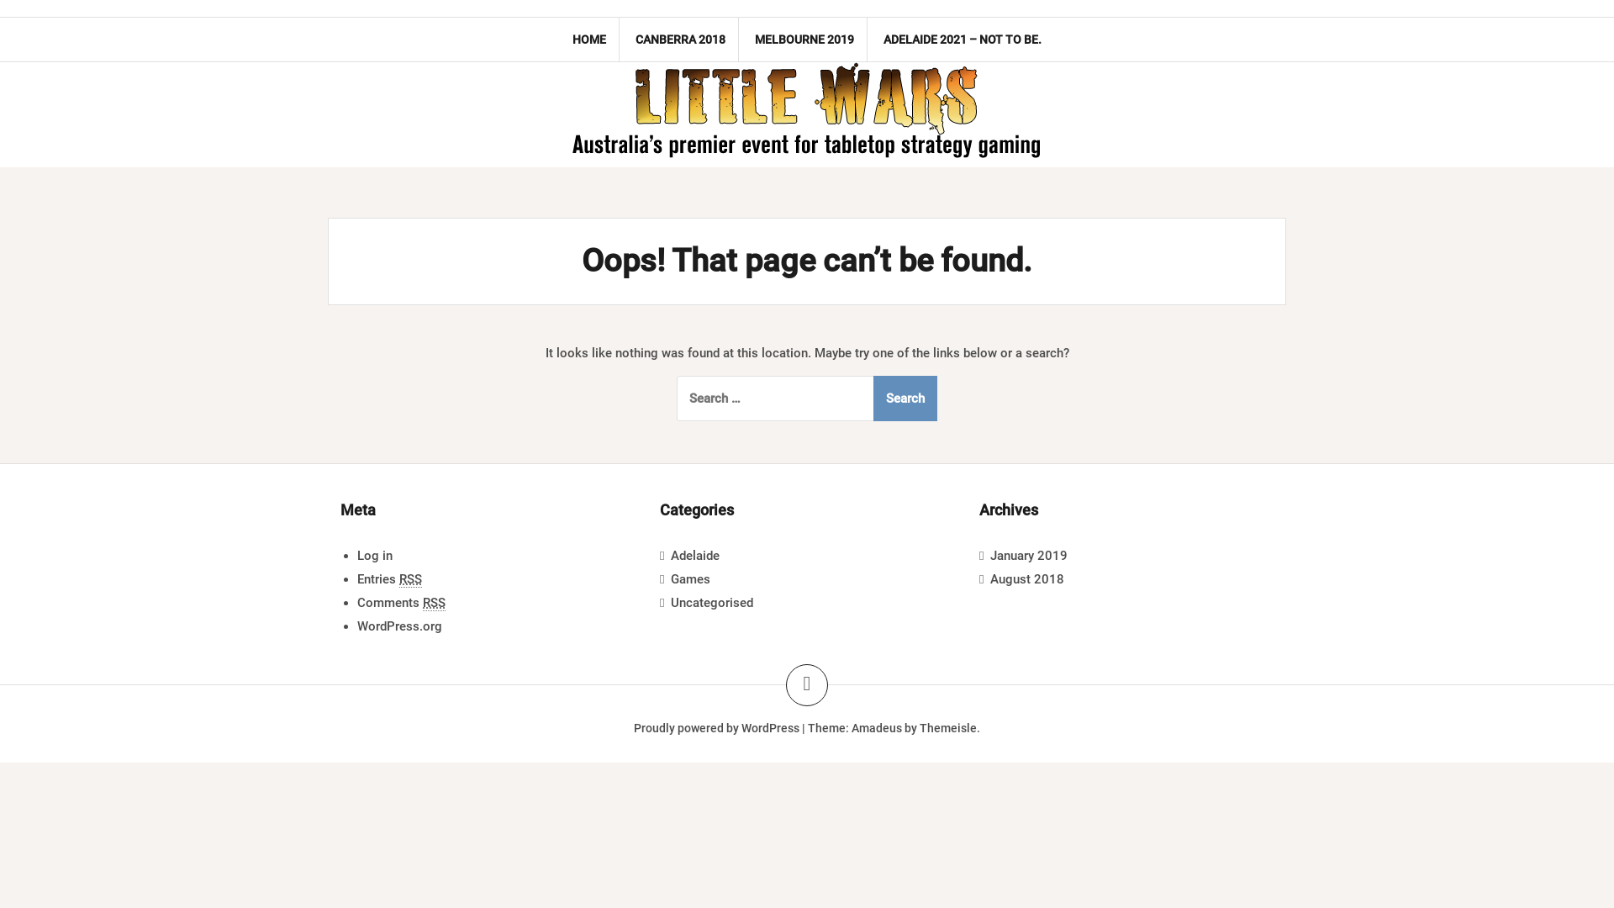 The height and width of the screenshot is (908, 1614). I want to click on Log in, so click(375, 556).